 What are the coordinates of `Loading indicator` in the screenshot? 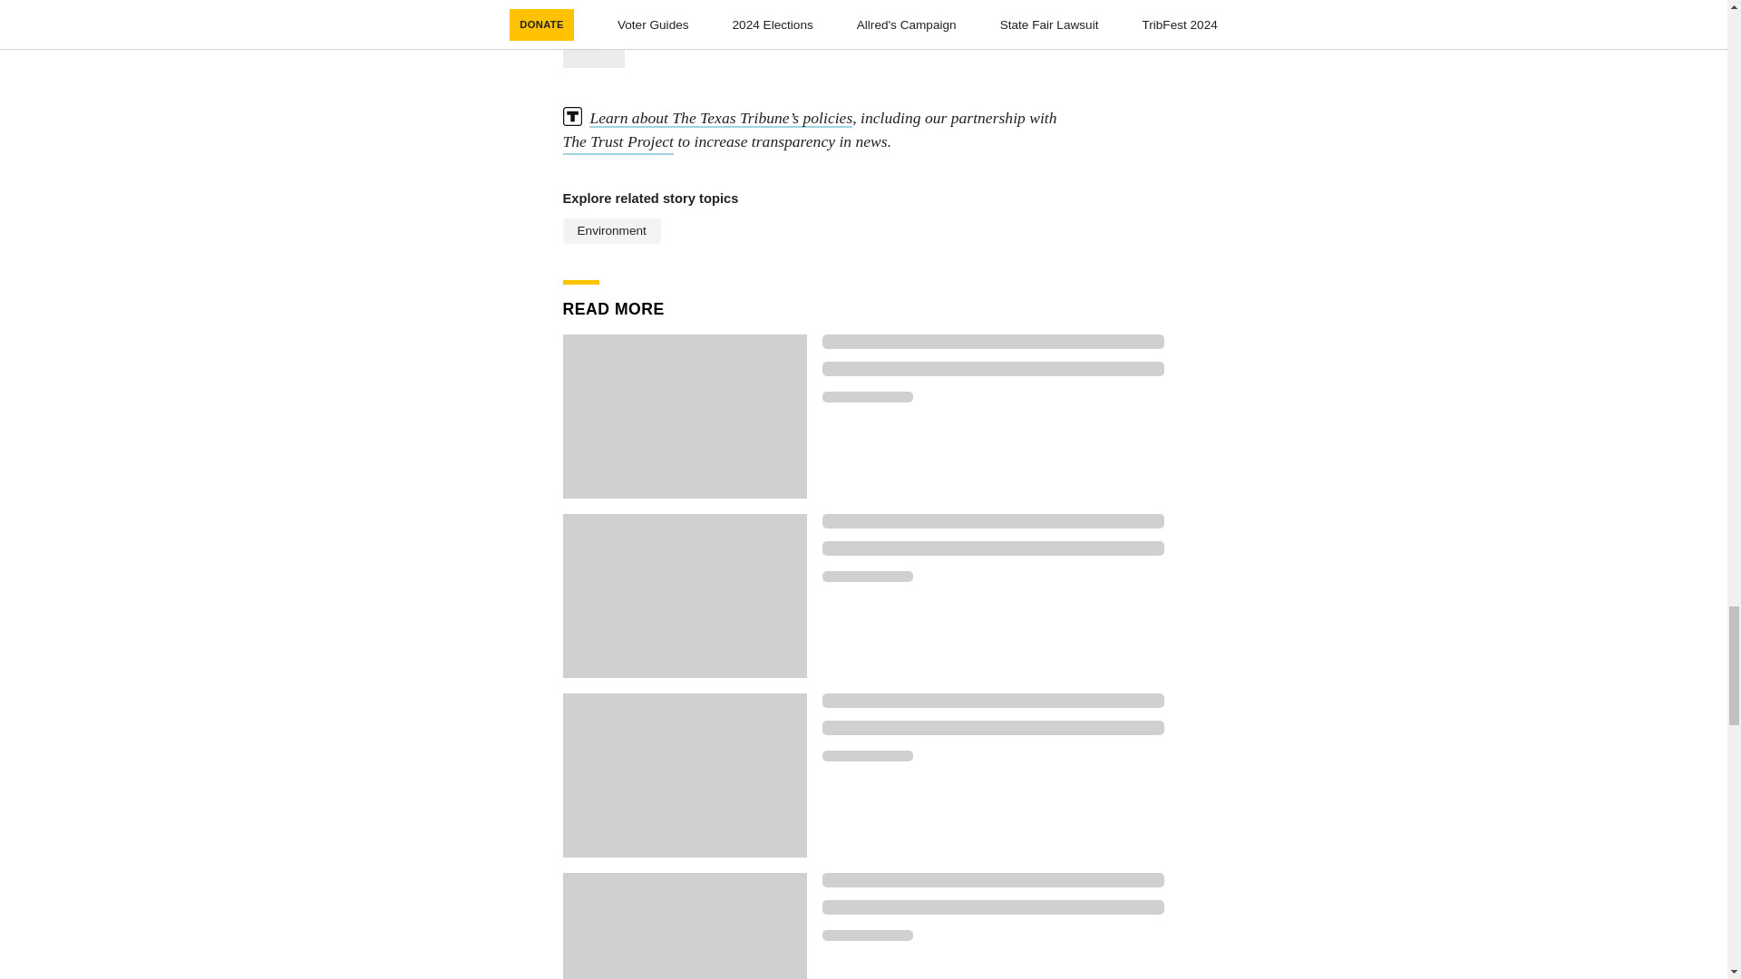 It's located at (867, 576).